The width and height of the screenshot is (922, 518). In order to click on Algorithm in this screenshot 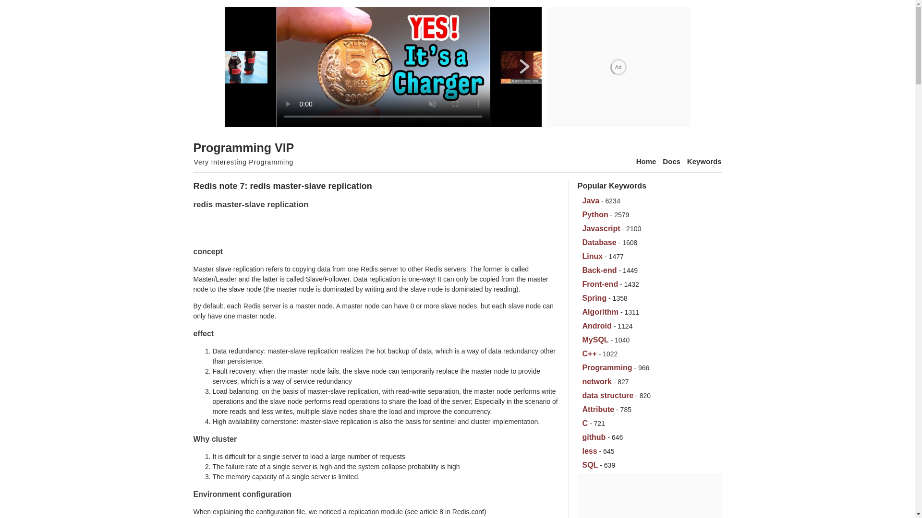, I will do `click(600, 312)`.